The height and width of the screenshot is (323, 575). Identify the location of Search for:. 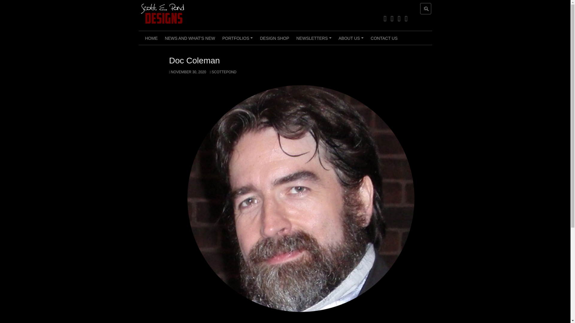
(426, 8).